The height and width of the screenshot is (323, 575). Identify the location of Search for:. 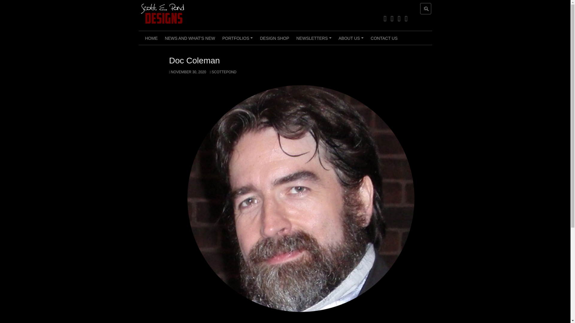
(426, 8).